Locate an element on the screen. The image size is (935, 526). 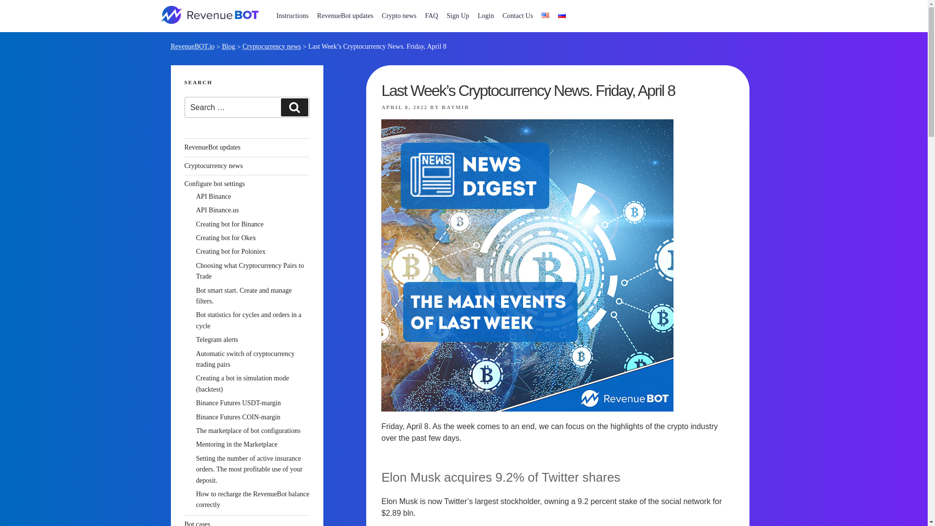
RATMIR is located at coordinates (455, 107).